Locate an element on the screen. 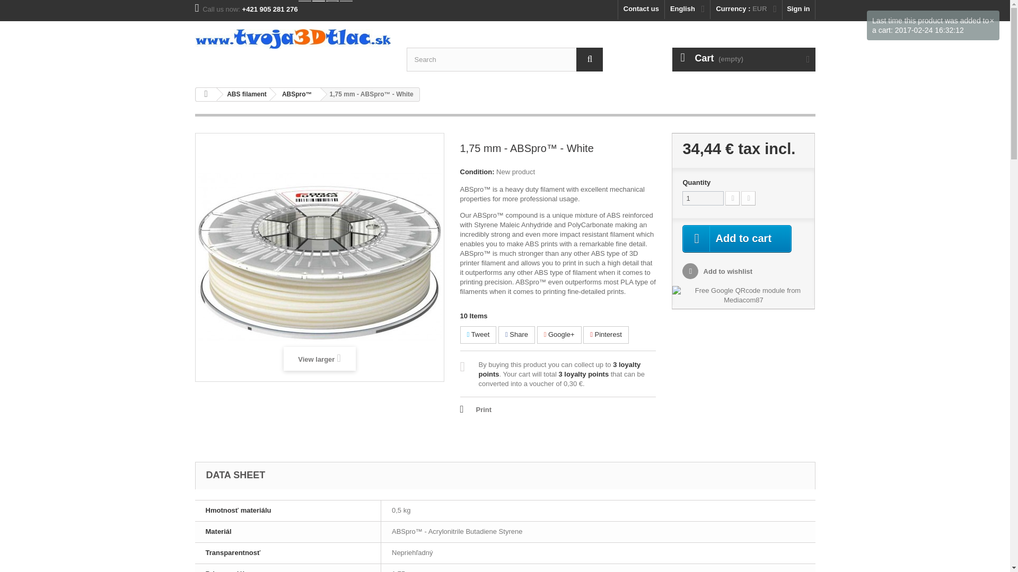 Image resolution: width=1018 pixels, height=572 pixels. Print is located at coordinates (476, 410).